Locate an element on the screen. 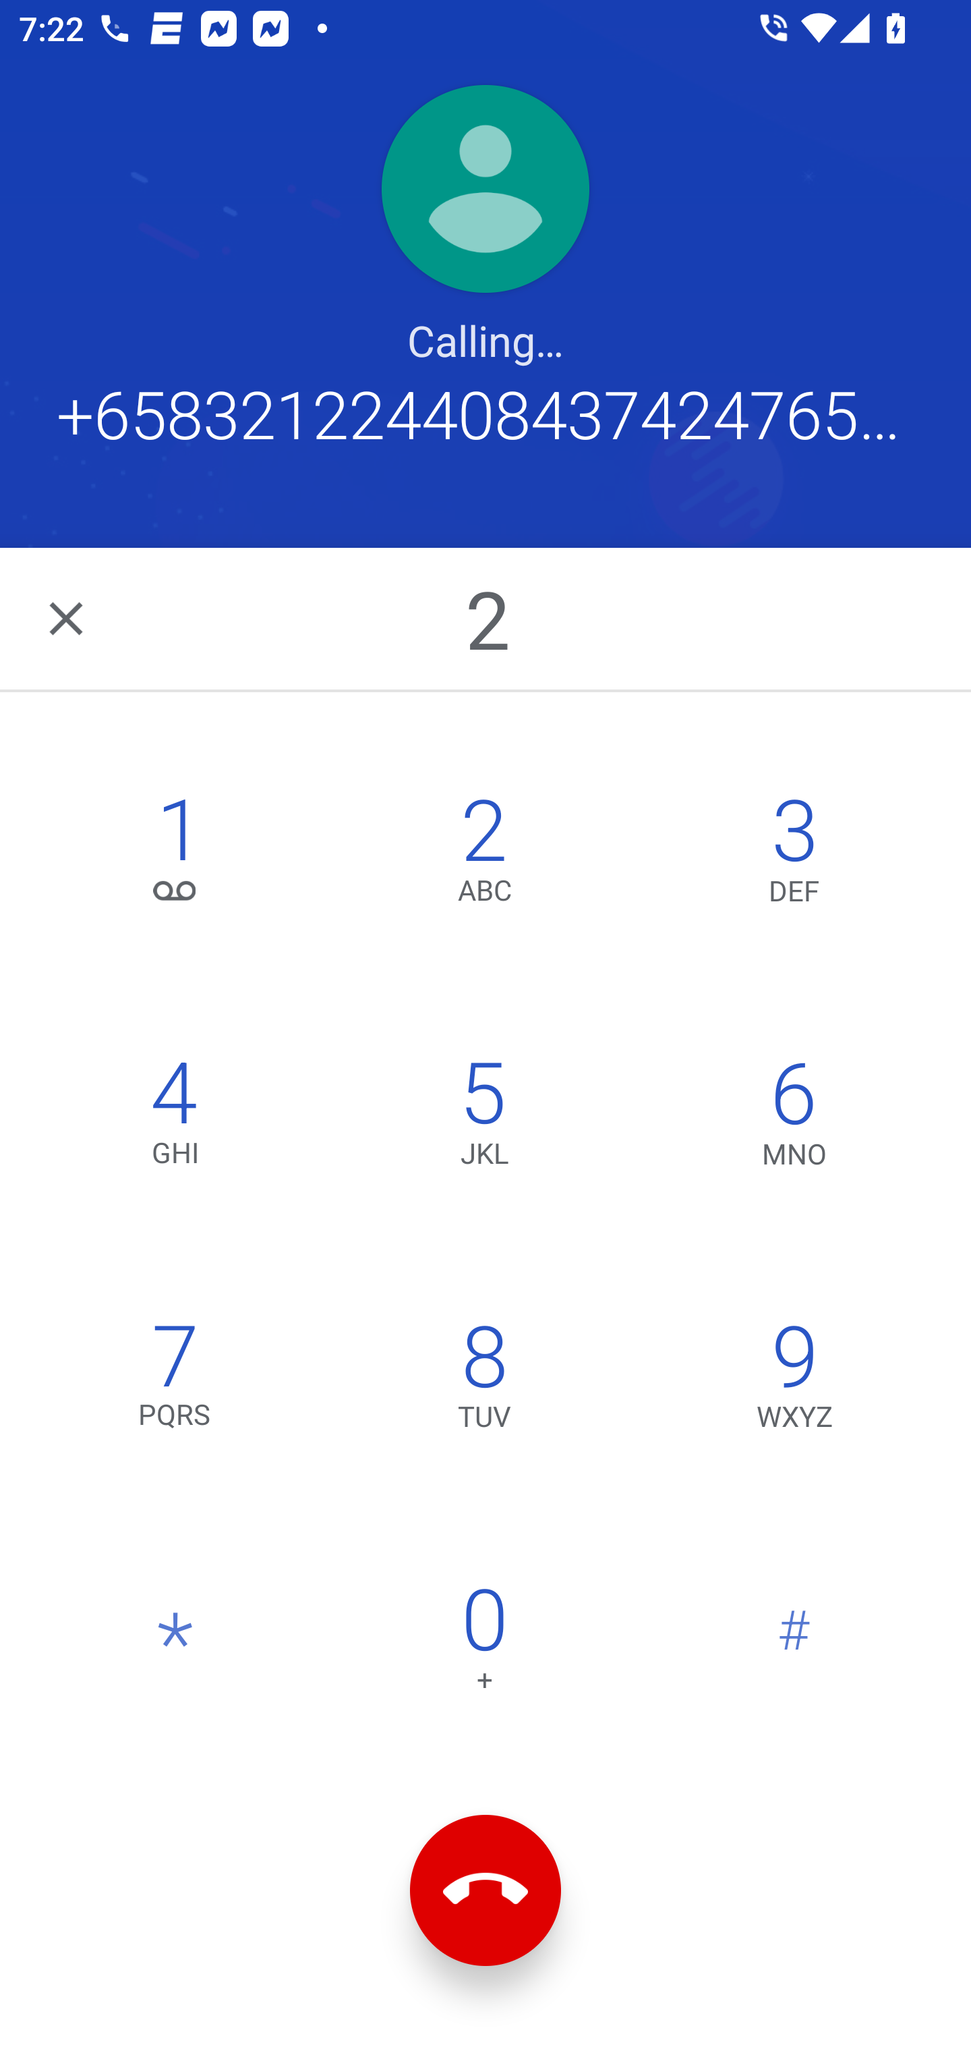  Navigate back is located at coordinates (68, 618).